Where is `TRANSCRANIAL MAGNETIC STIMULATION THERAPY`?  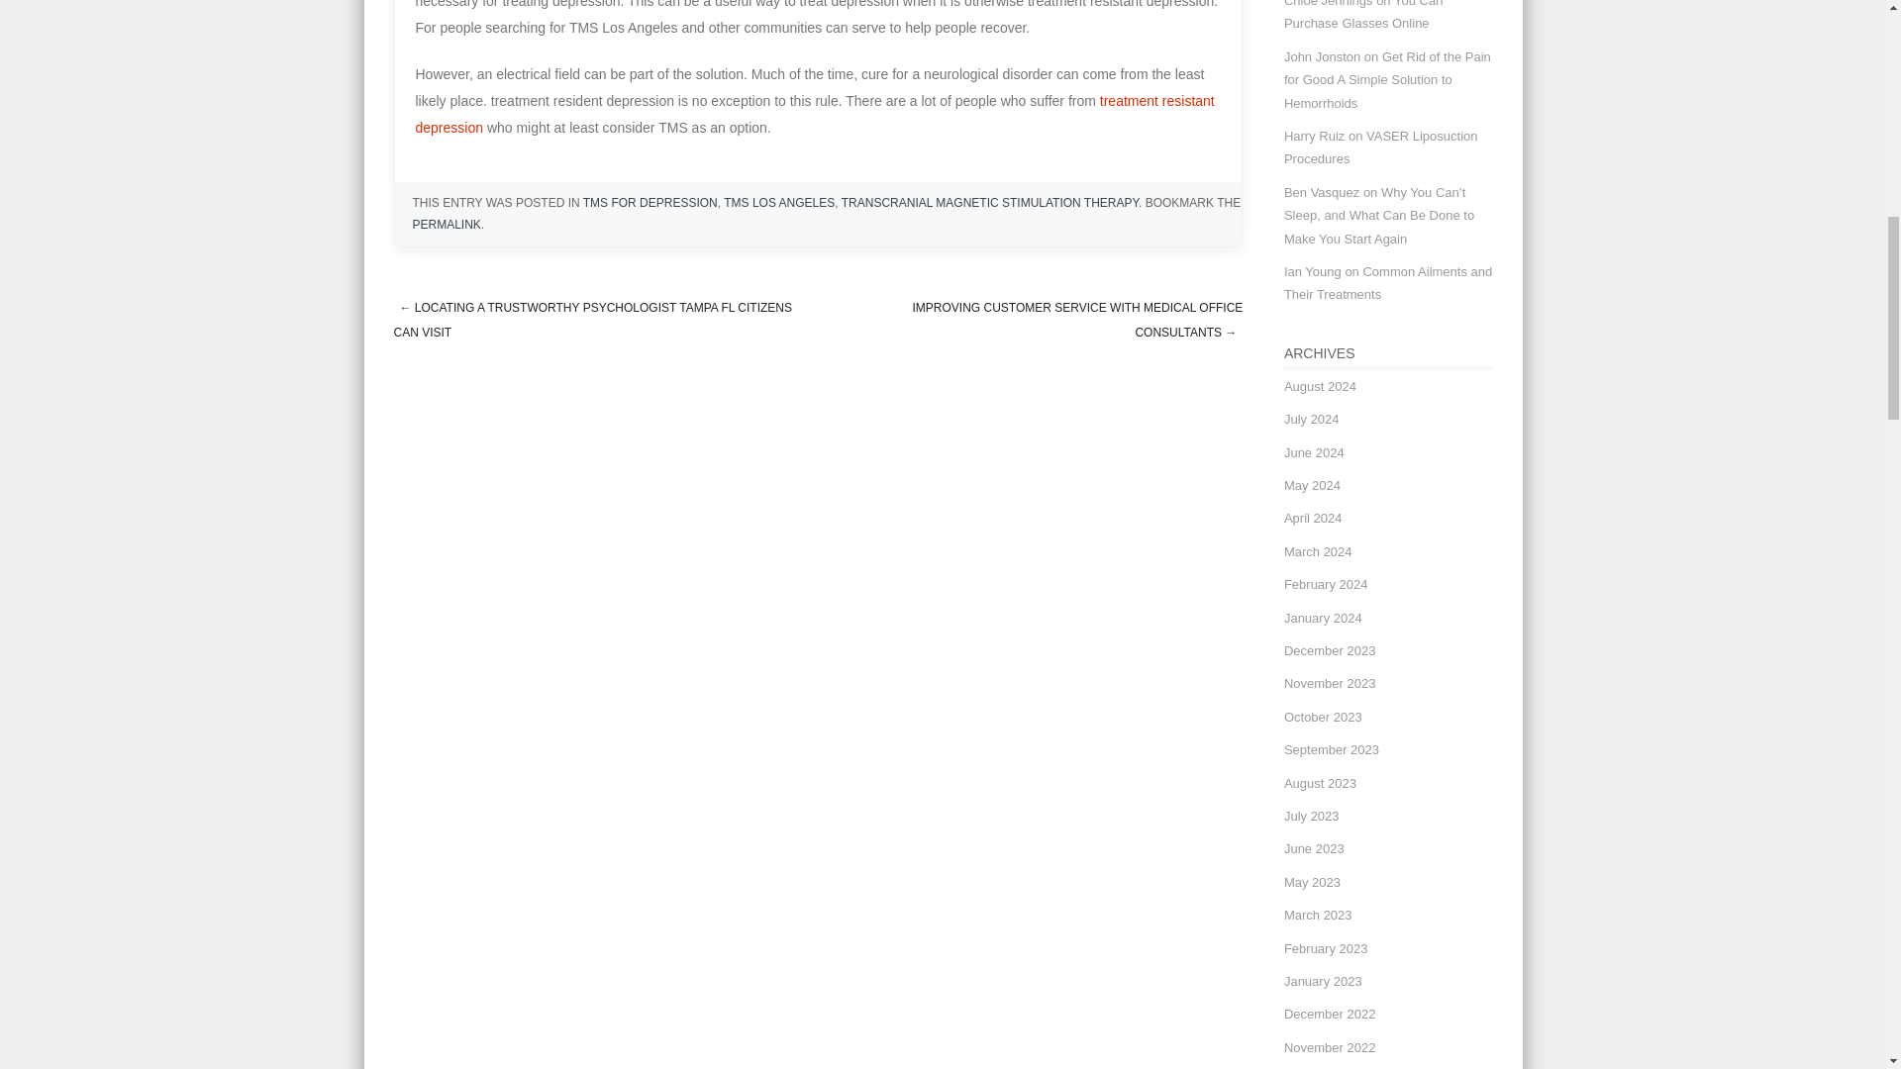 TRANSCRANIAL MAGNETIC STIMULATION THERAPY is located at coordinates (990, 202).